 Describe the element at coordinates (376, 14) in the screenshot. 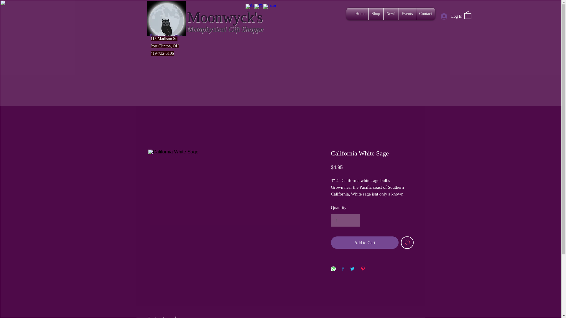

I see `Shop` at that location.